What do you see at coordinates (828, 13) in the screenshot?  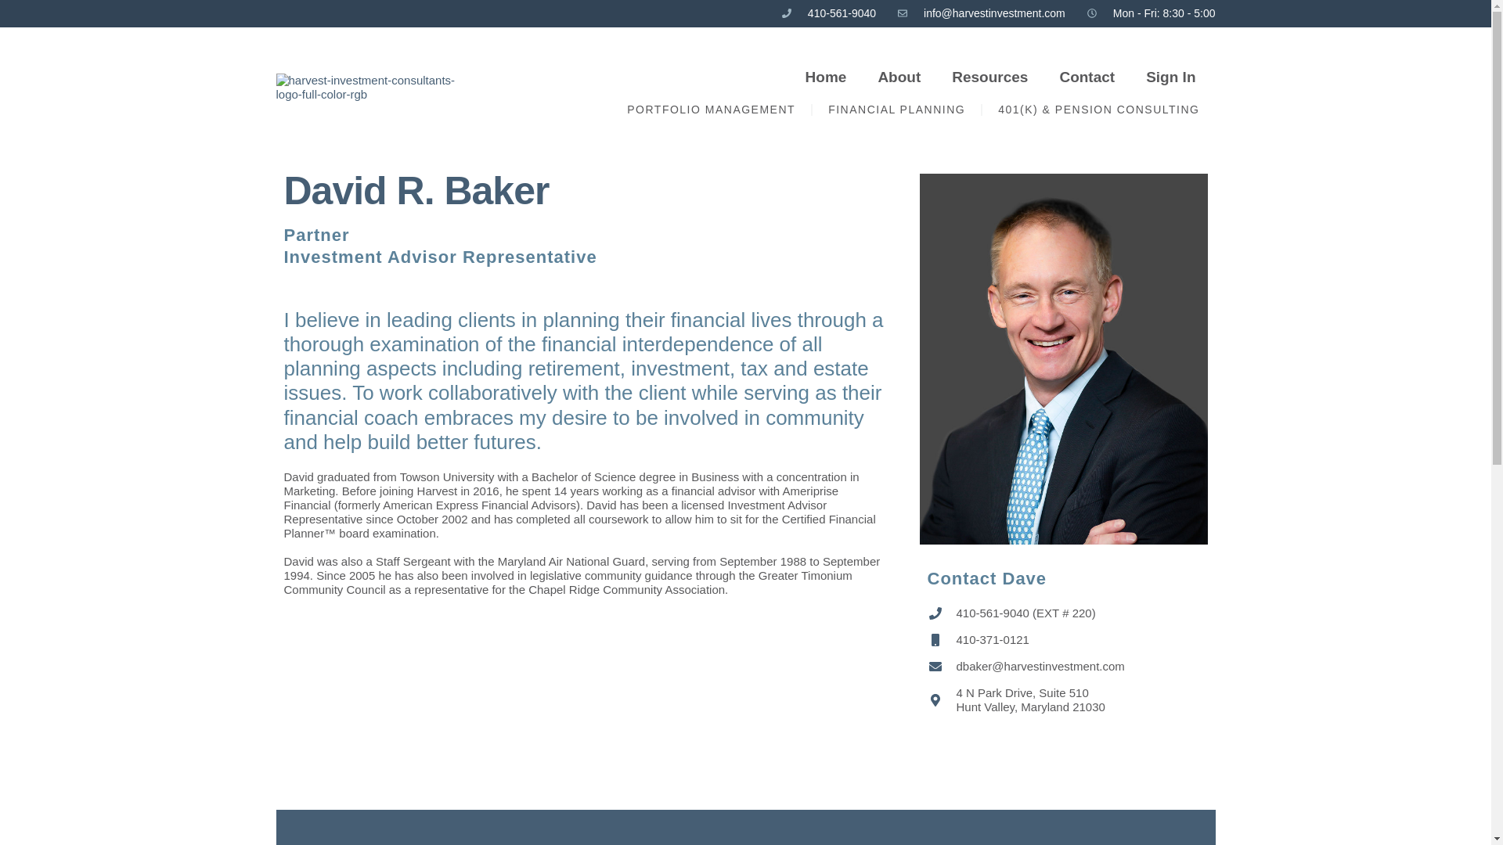 I see `410-561-9040` at bounding box center [828, 13].